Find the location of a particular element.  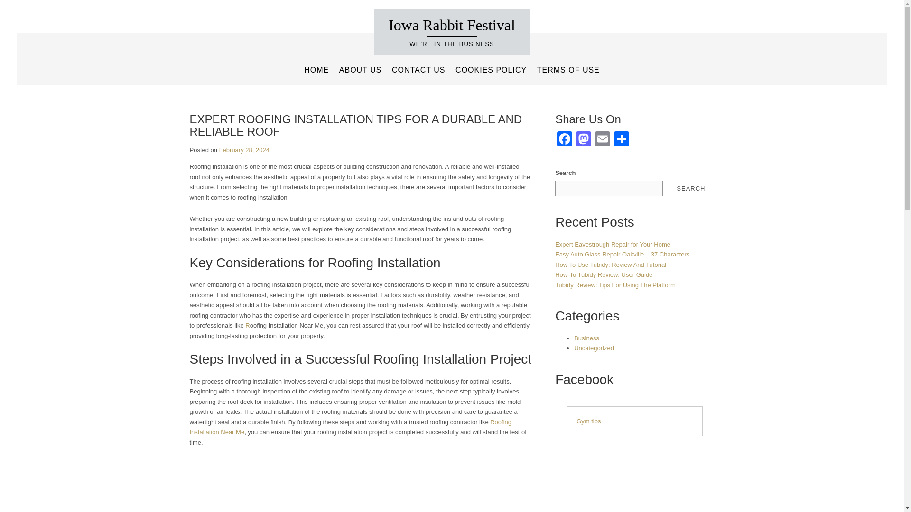

ABOUT US is located at coordinates (361, 70).